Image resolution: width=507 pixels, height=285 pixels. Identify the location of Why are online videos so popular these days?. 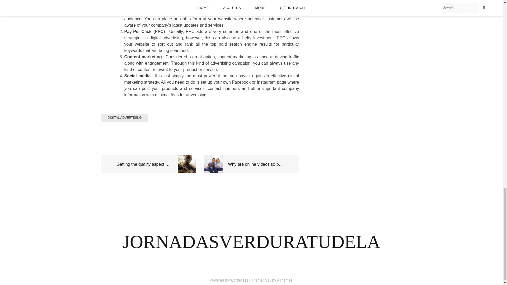
(251, 164).